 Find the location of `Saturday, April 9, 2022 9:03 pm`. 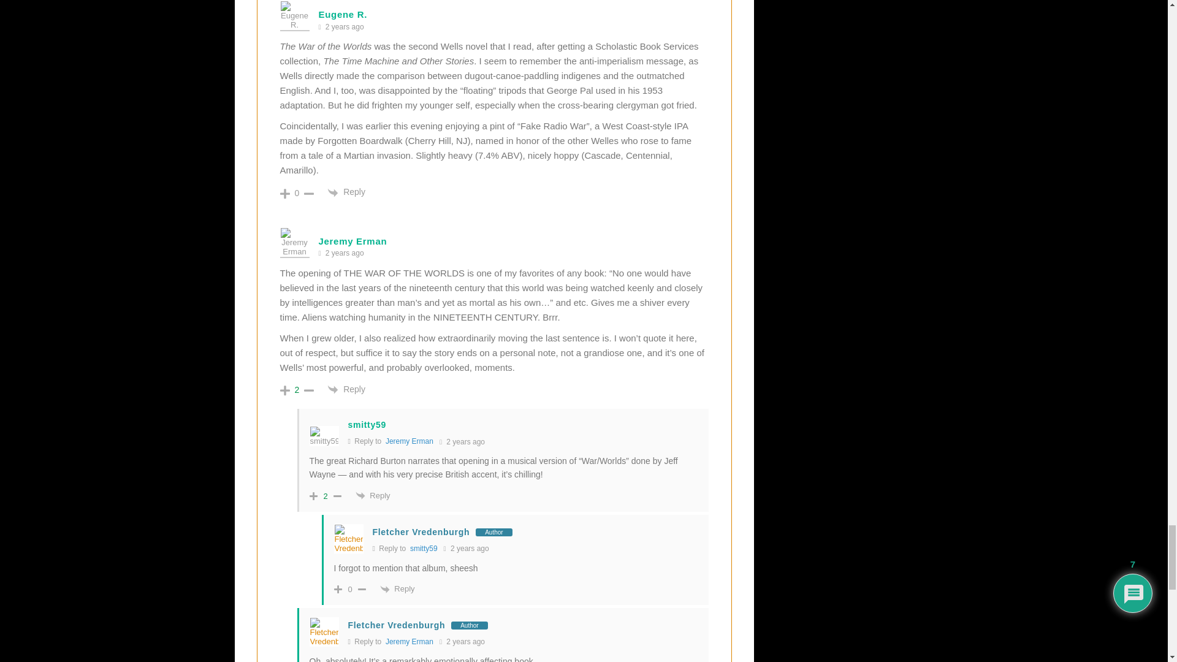

Saturday, April 9, 2022 9:03 pm is located at coordinates (345, 27).